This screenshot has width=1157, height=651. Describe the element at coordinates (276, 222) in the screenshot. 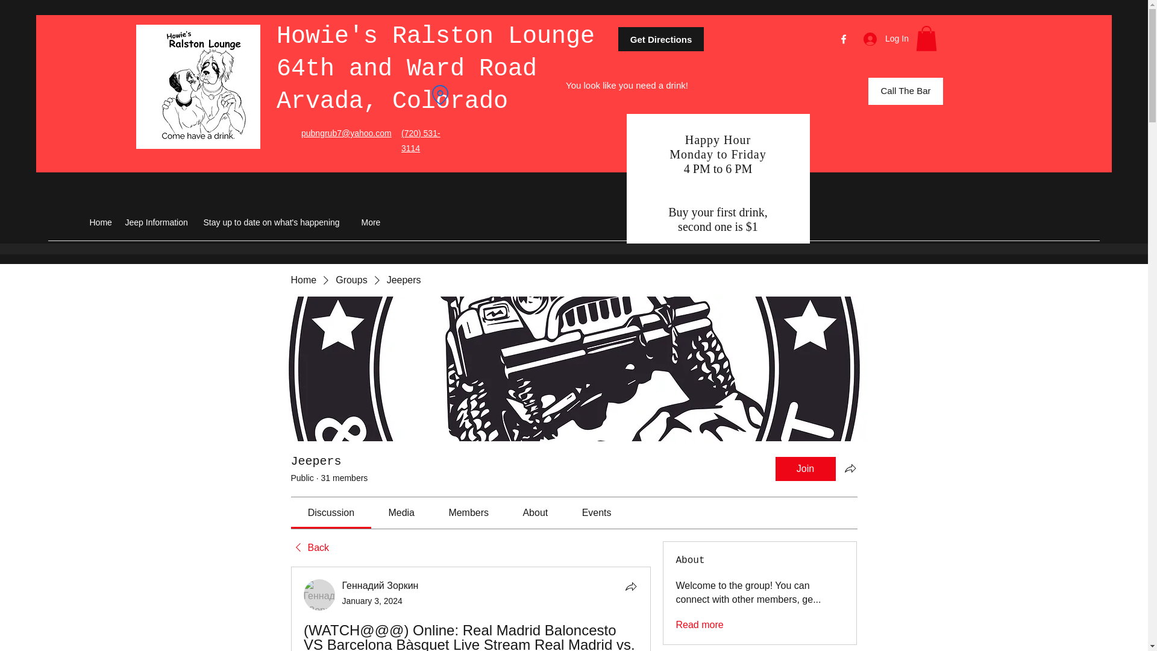

I see `Stay up to date on what's happening` at that location.